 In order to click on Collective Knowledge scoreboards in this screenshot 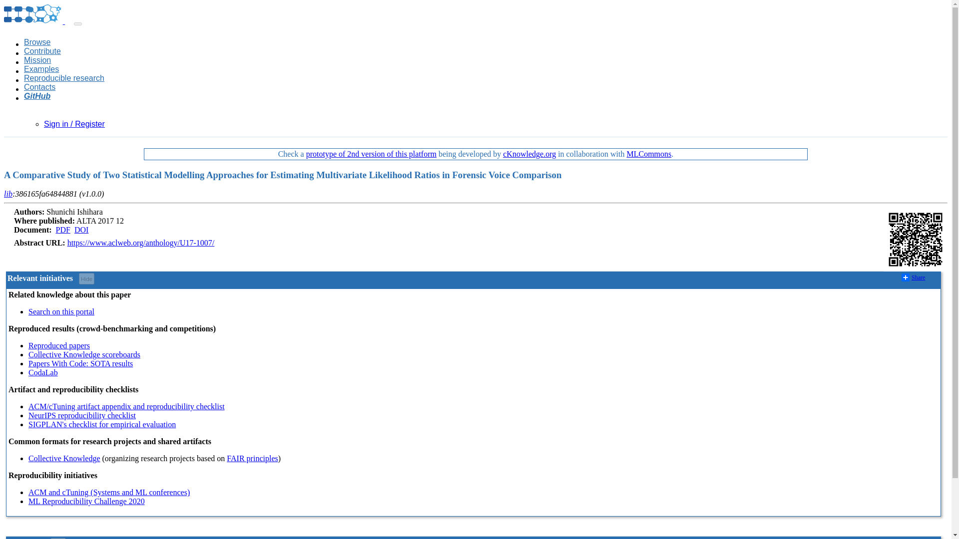, I will do `click(84, 354)`.